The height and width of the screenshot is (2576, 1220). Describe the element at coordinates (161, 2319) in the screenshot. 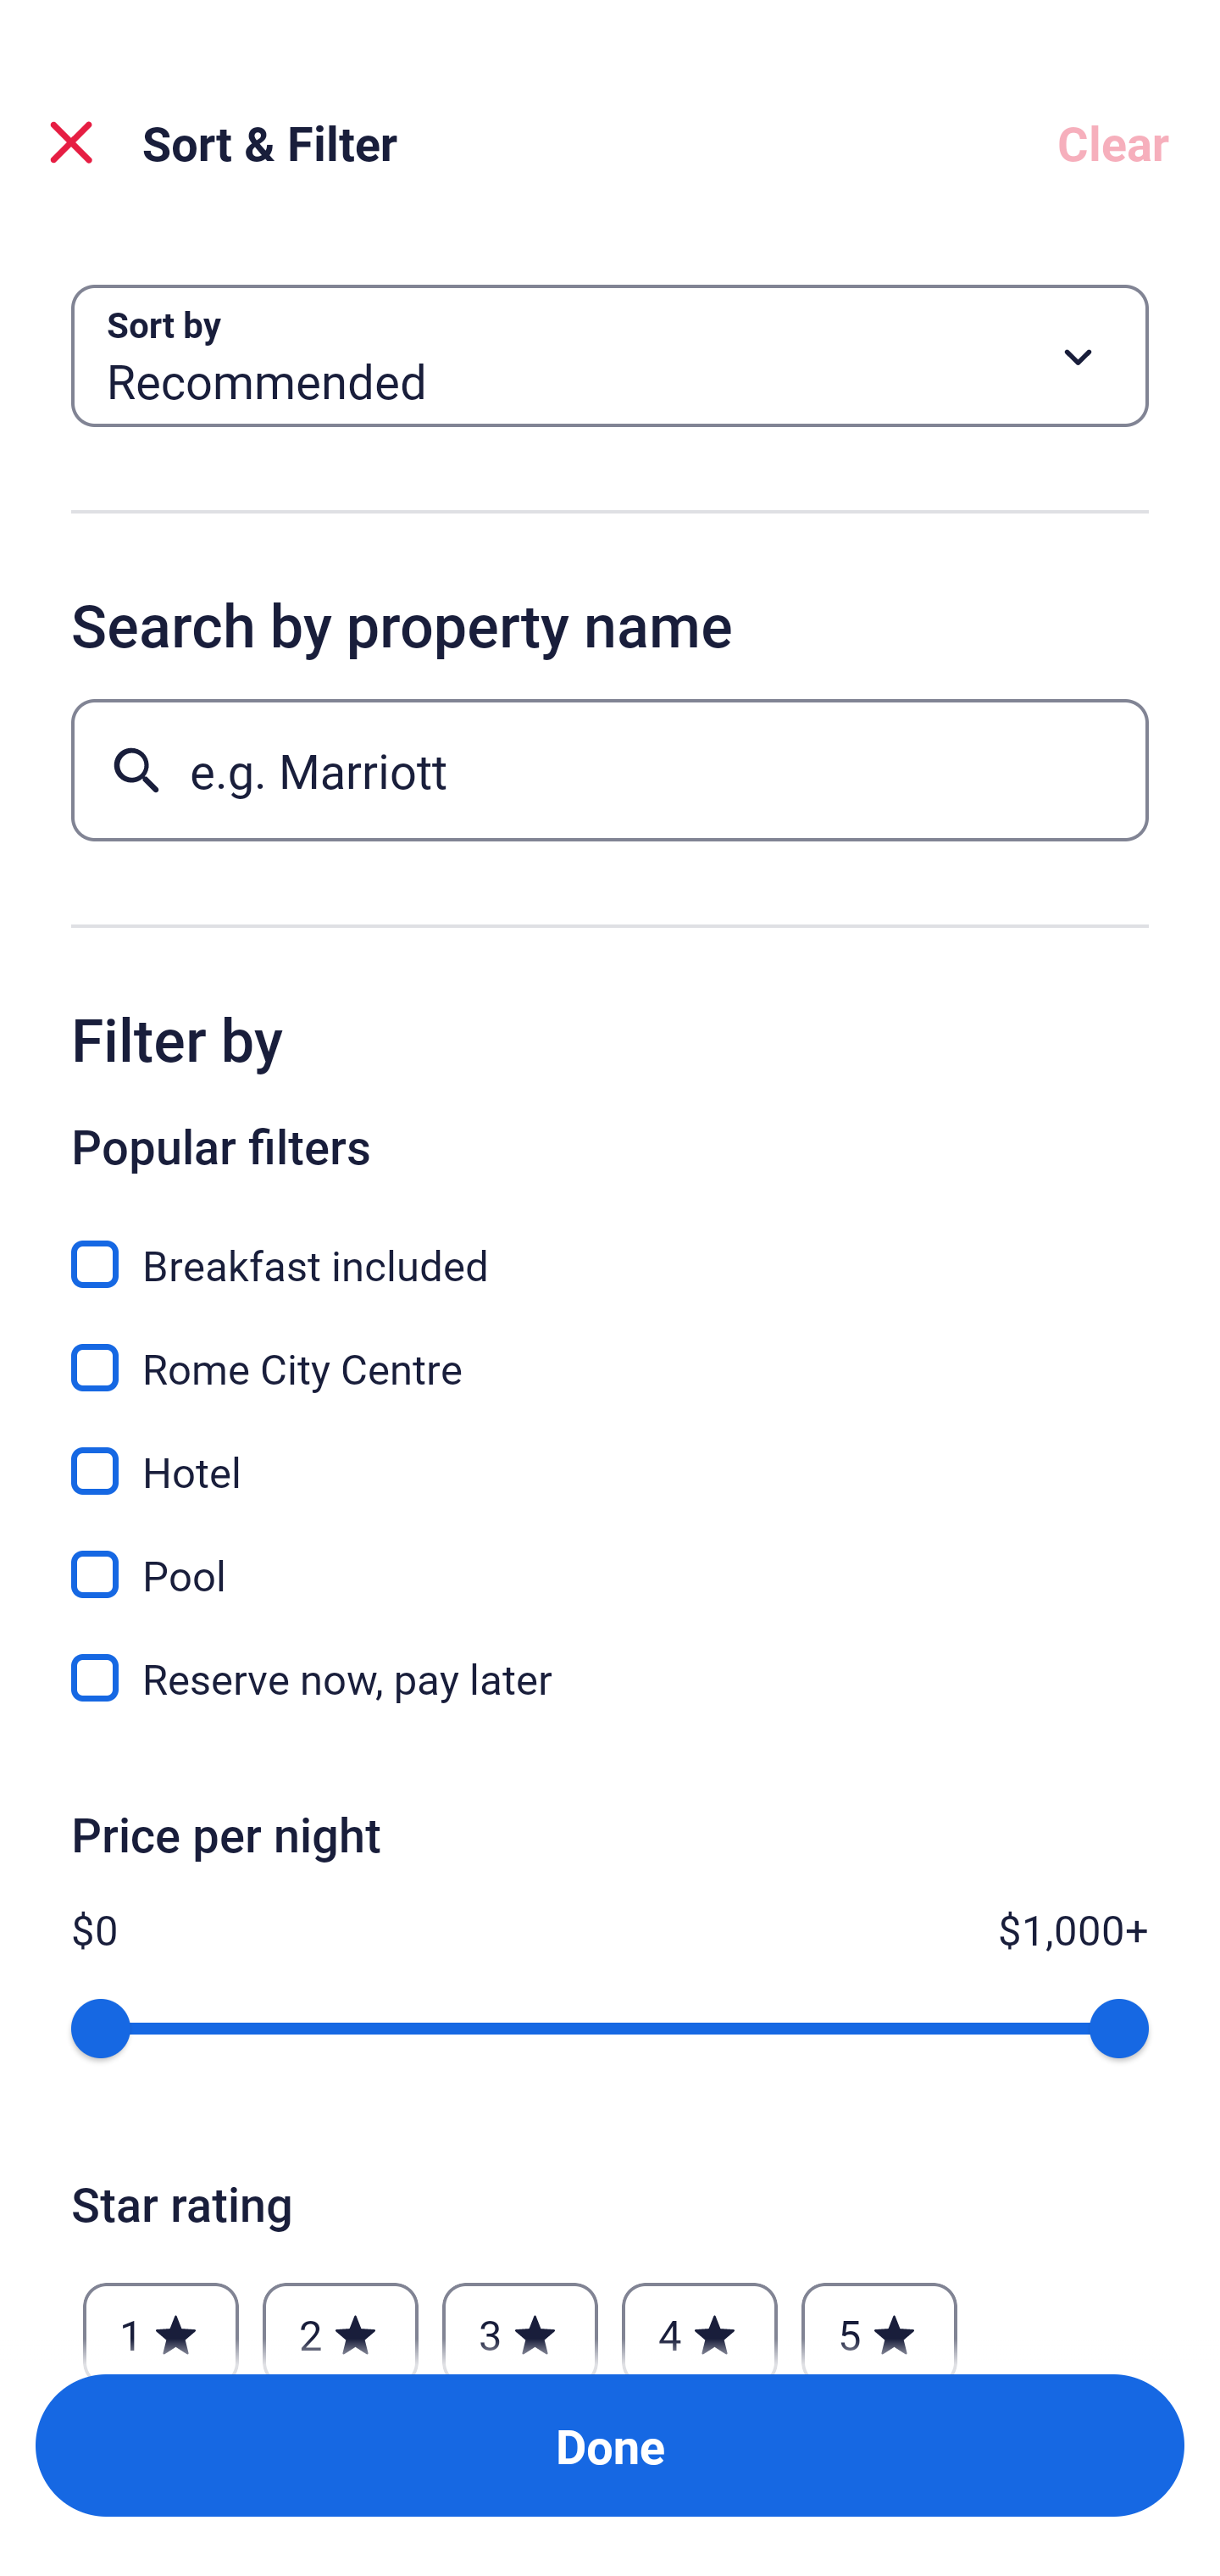

I see `1` at that location.